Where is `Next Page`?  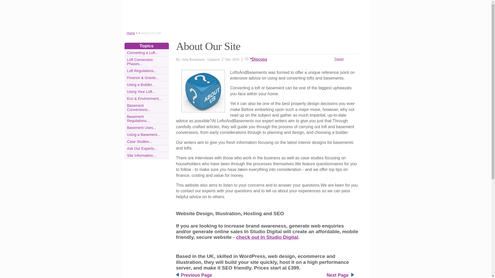 Next Page is located at coordinates (337, 275).